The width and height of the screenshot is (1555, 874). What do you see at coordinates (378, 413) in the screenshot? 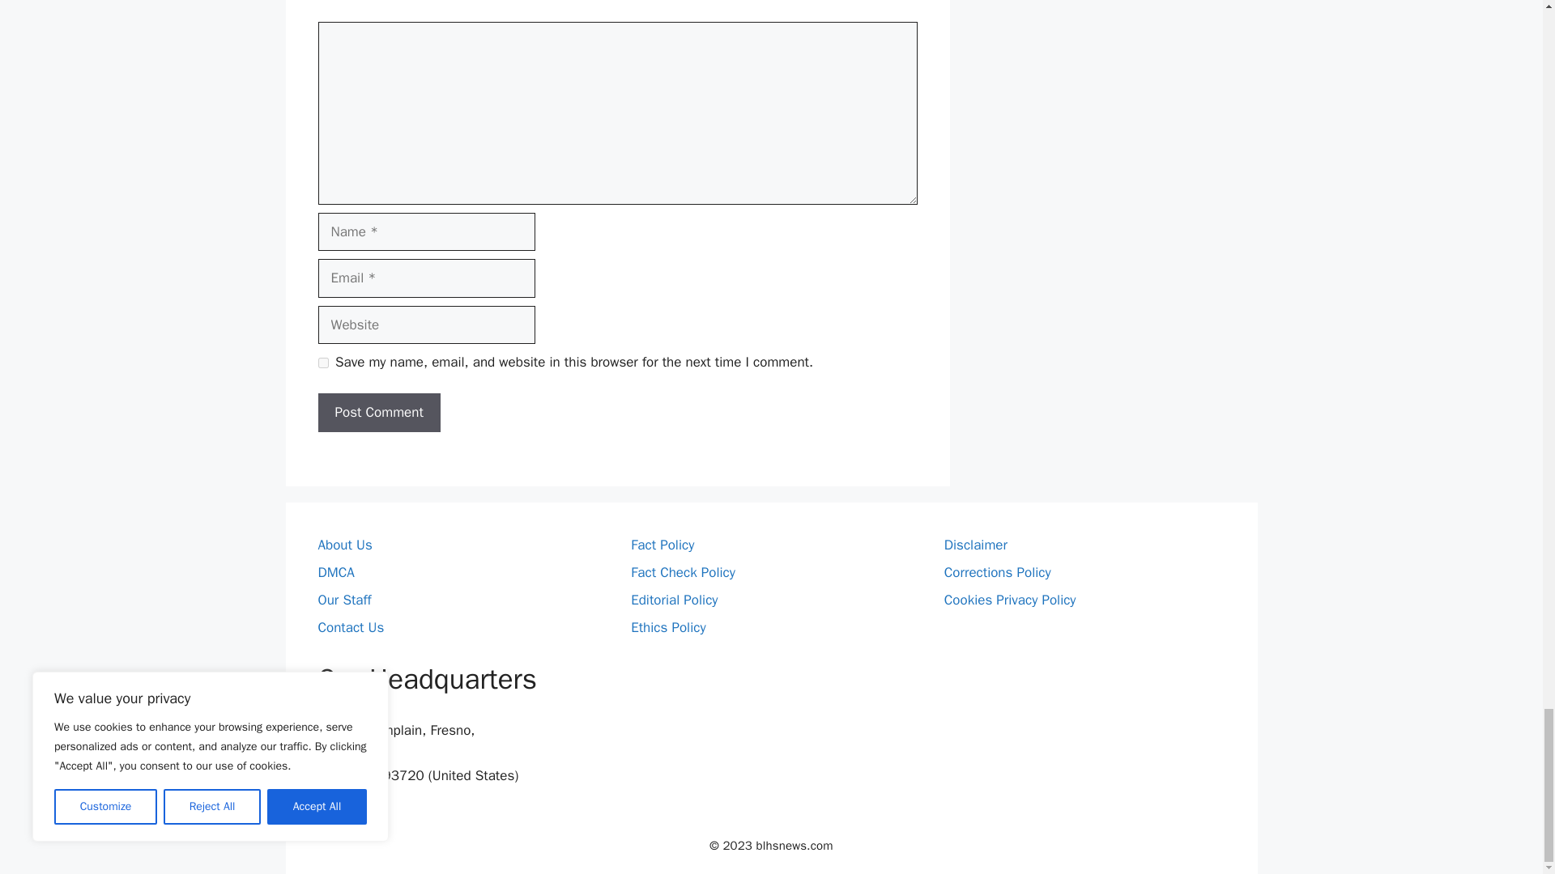
I see `Post Comment` at bounding box center [378, 413].